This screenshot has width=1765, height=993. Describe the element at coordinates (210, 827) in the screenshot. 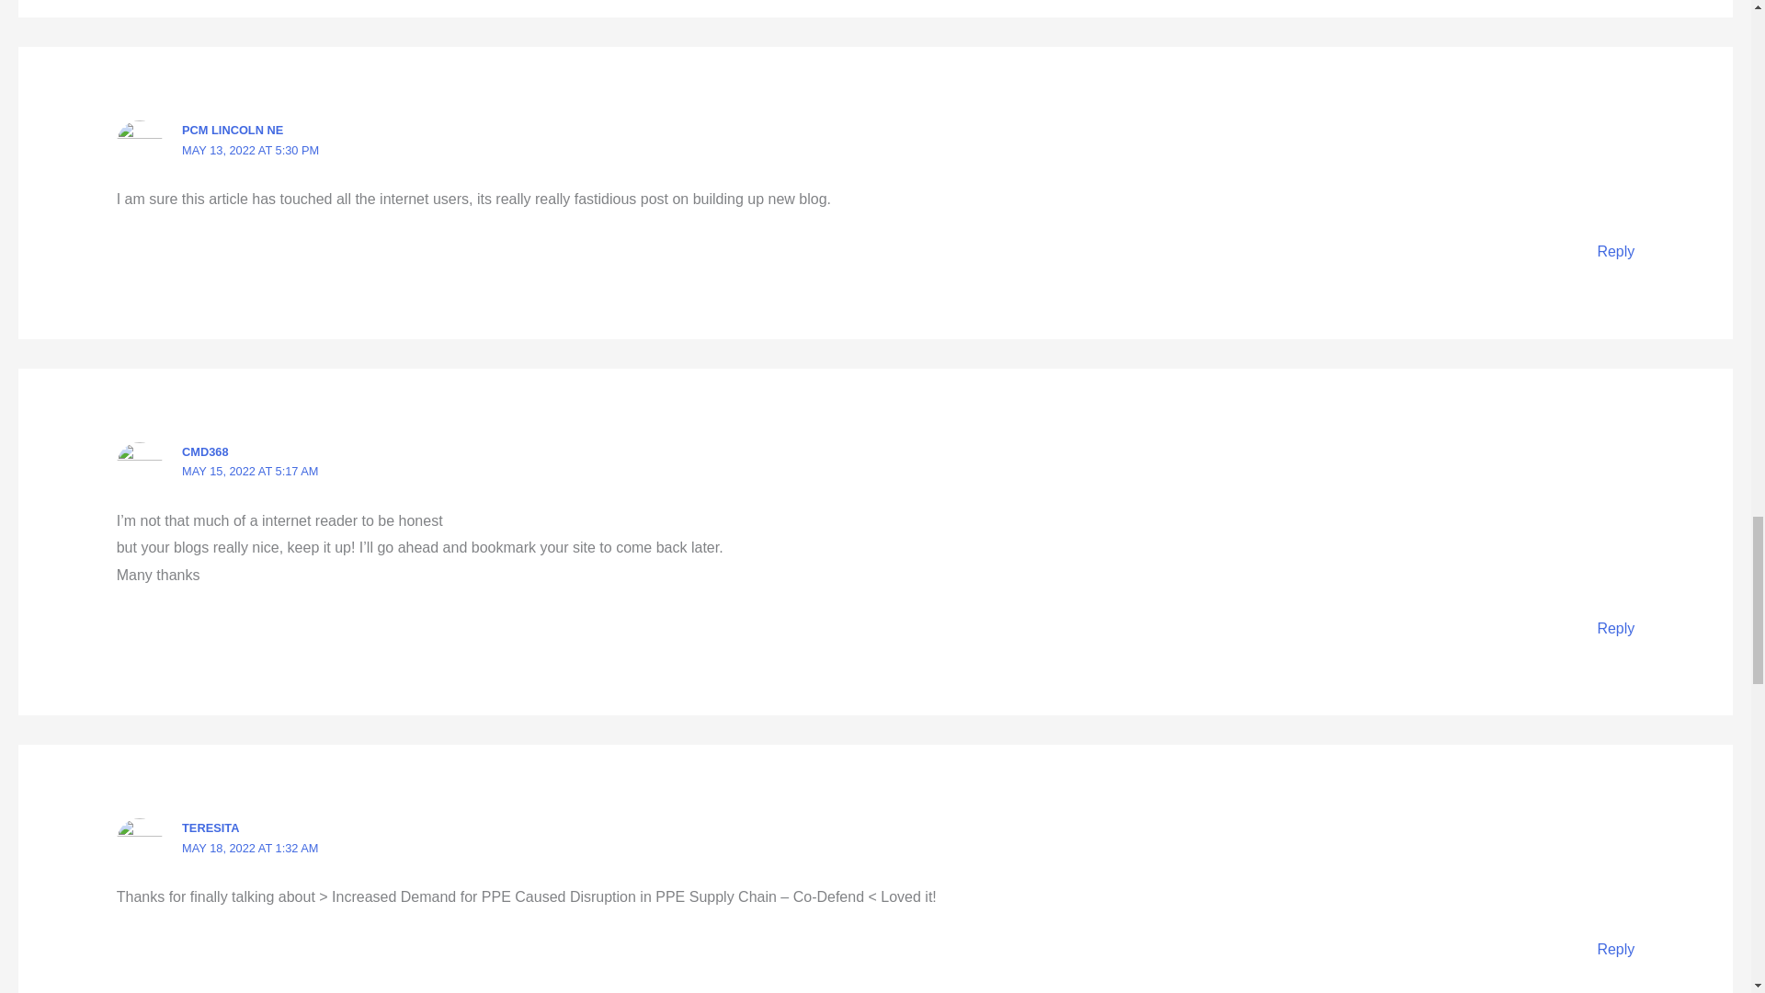

I see `TERESITA` at that location.